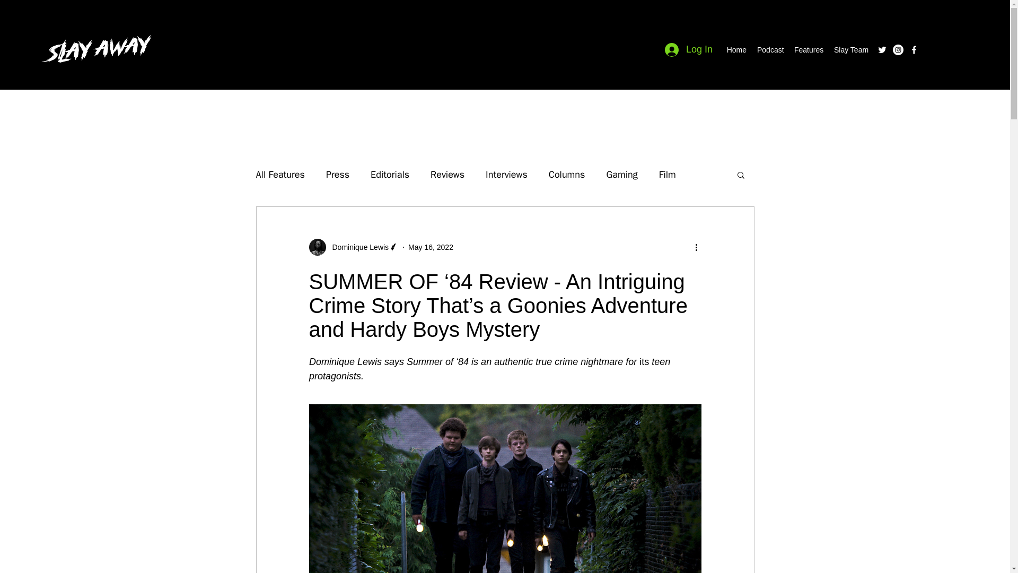  Describe the element at coordinates (280, 175) in the screenshot. I see `All Features` at that location.